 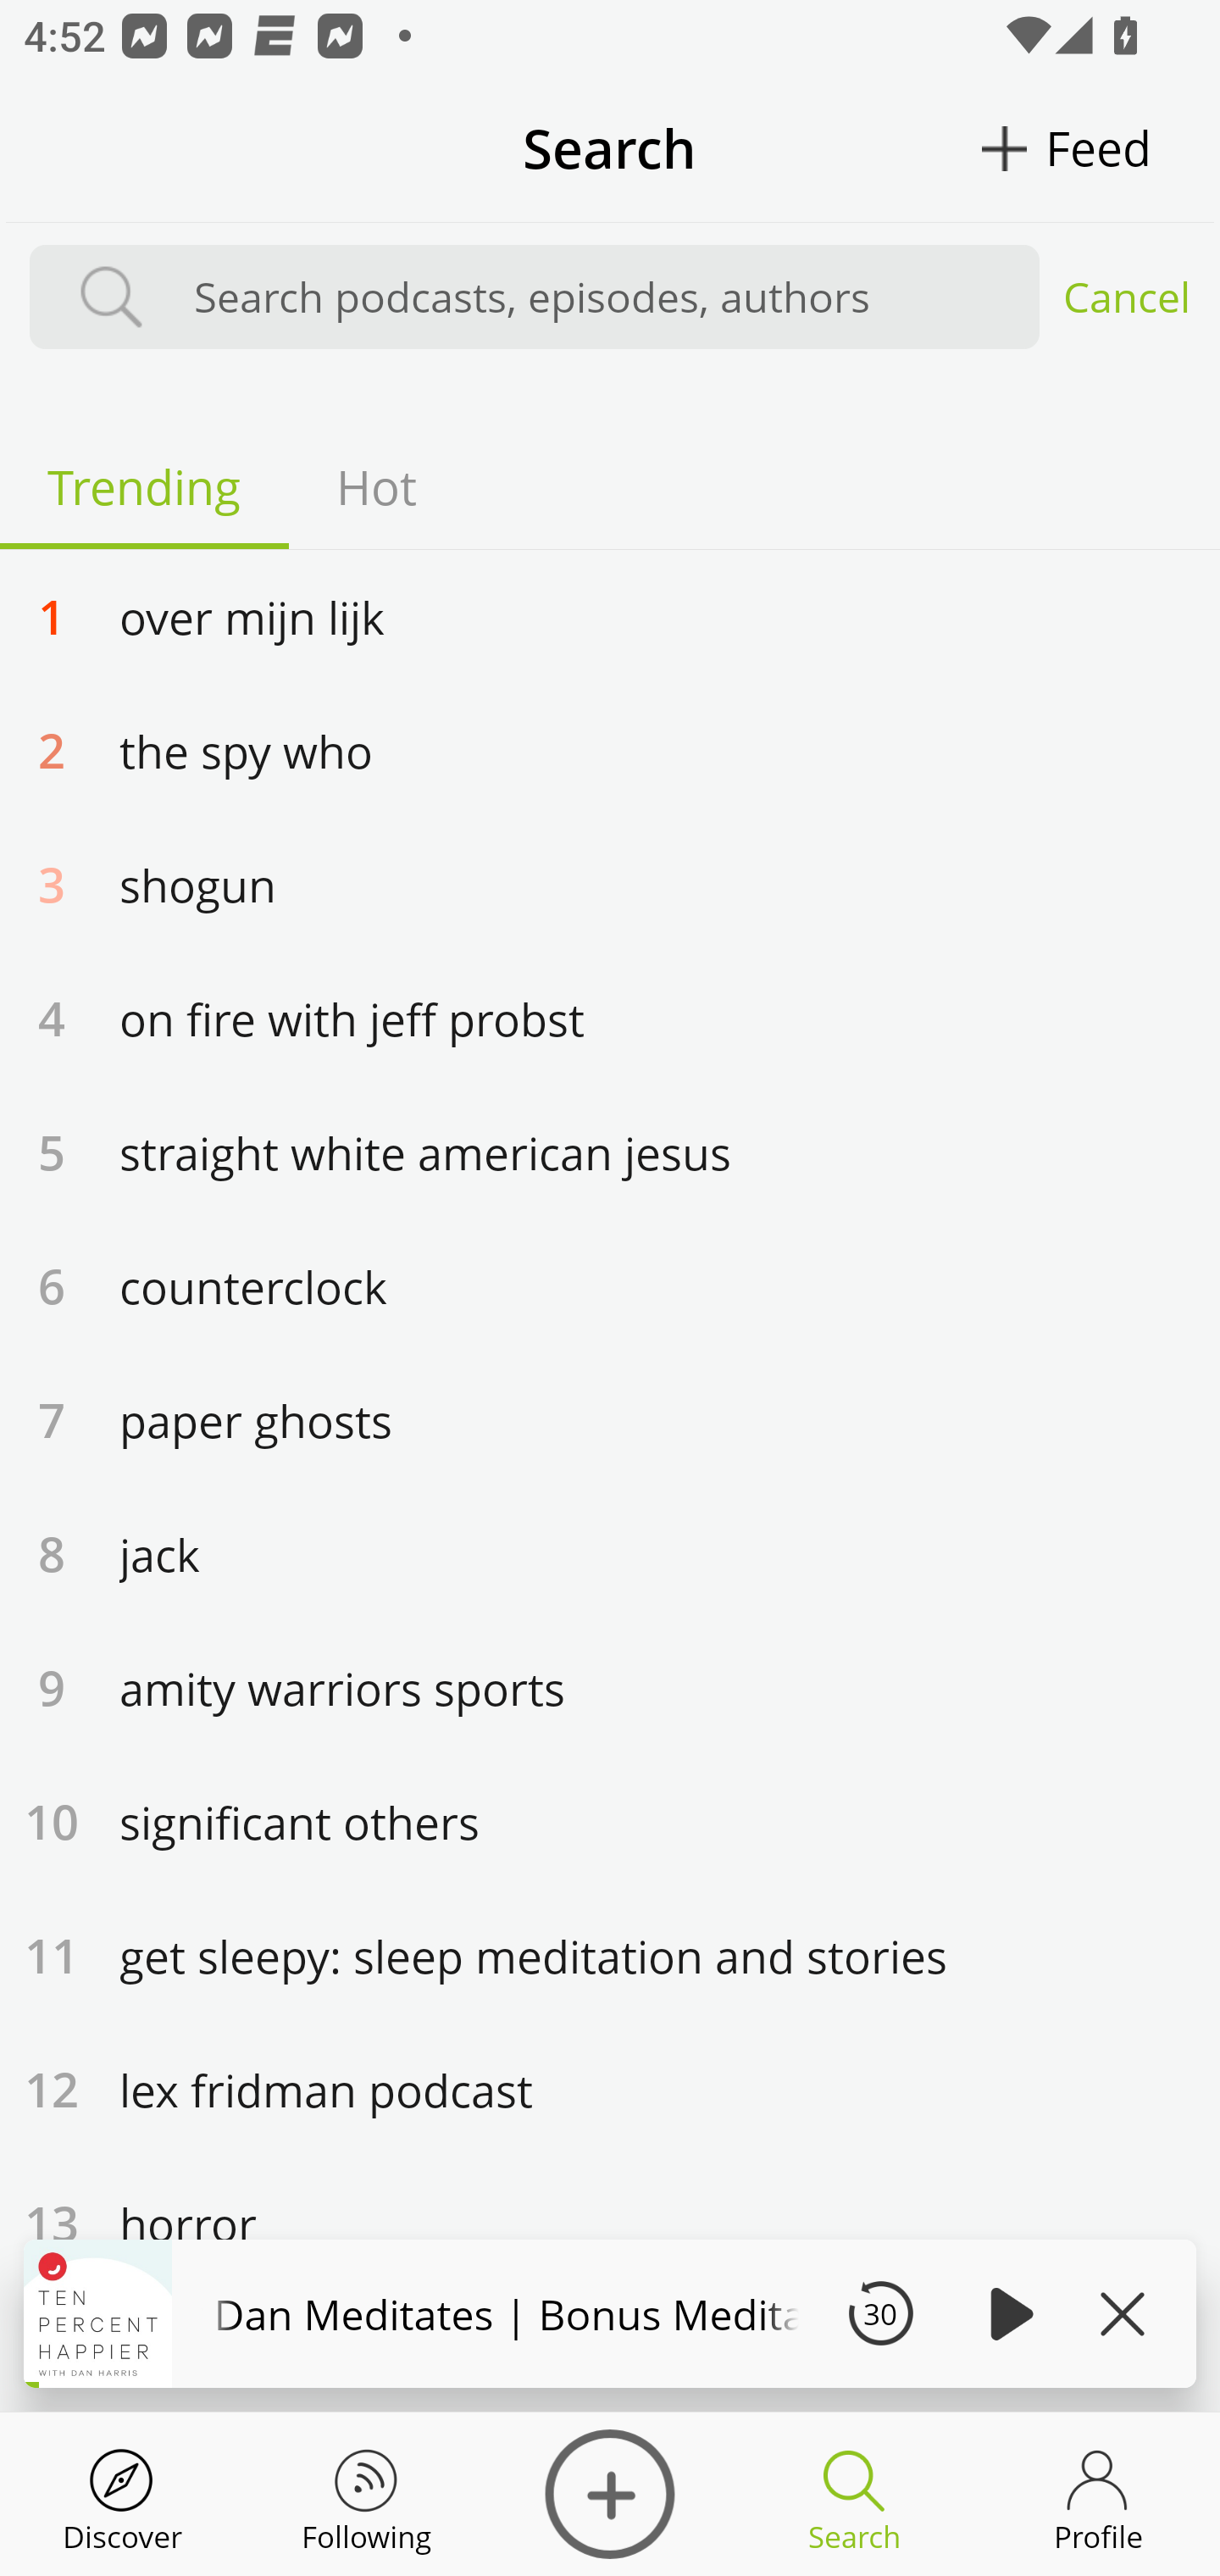 I want to click on 7 paper ghosts, so click(x=610, y=1419).